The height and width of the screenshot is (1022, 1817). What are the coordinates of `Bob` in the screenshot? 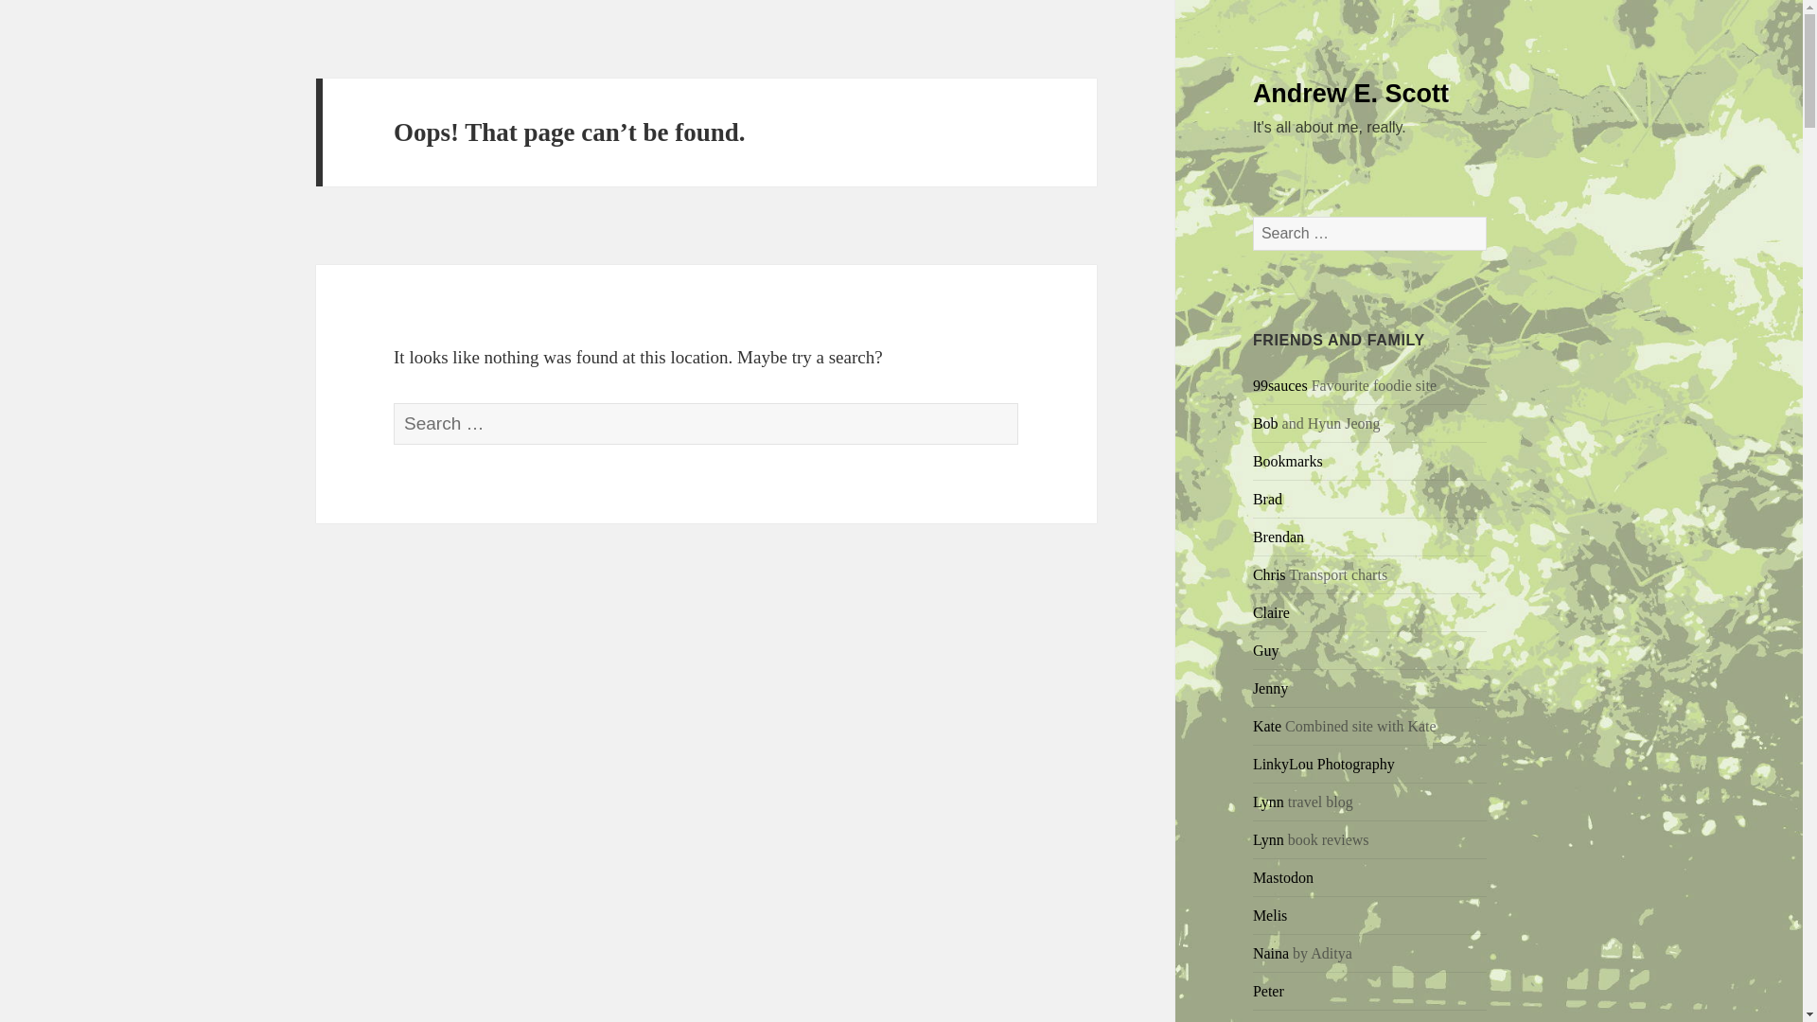 It's located at (1266, 422).